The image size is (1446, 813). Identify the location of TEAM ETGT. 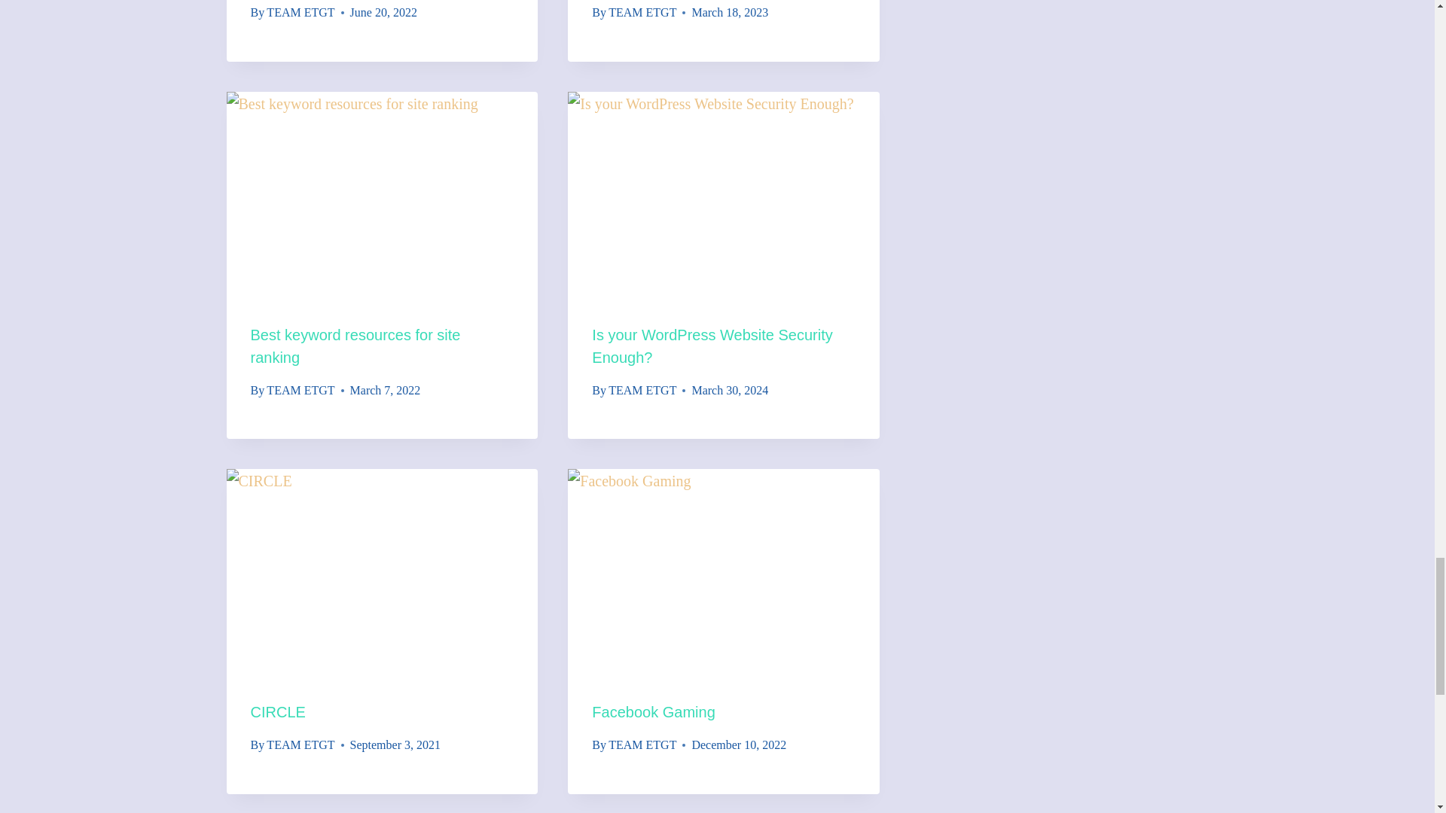
(300, 12).